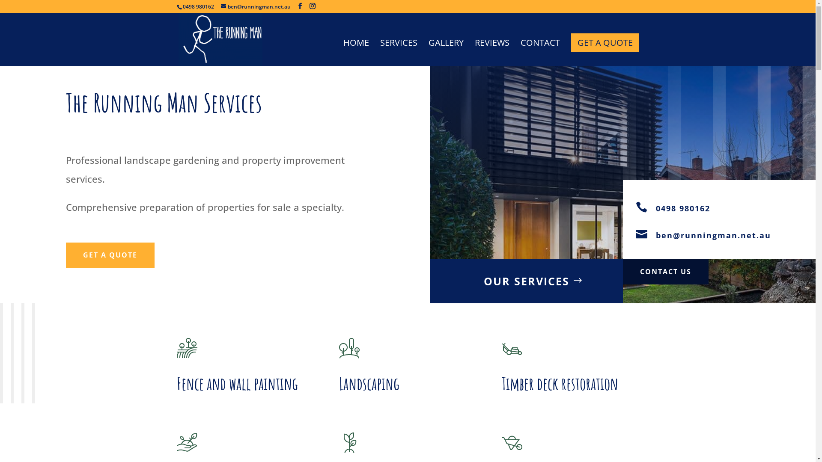 This screenshot has width=822, height=462. What do you see at coordinates (187, 348) in the screenshot?
I see `gardening-icon-green-07` at bounding box center [187, 348].